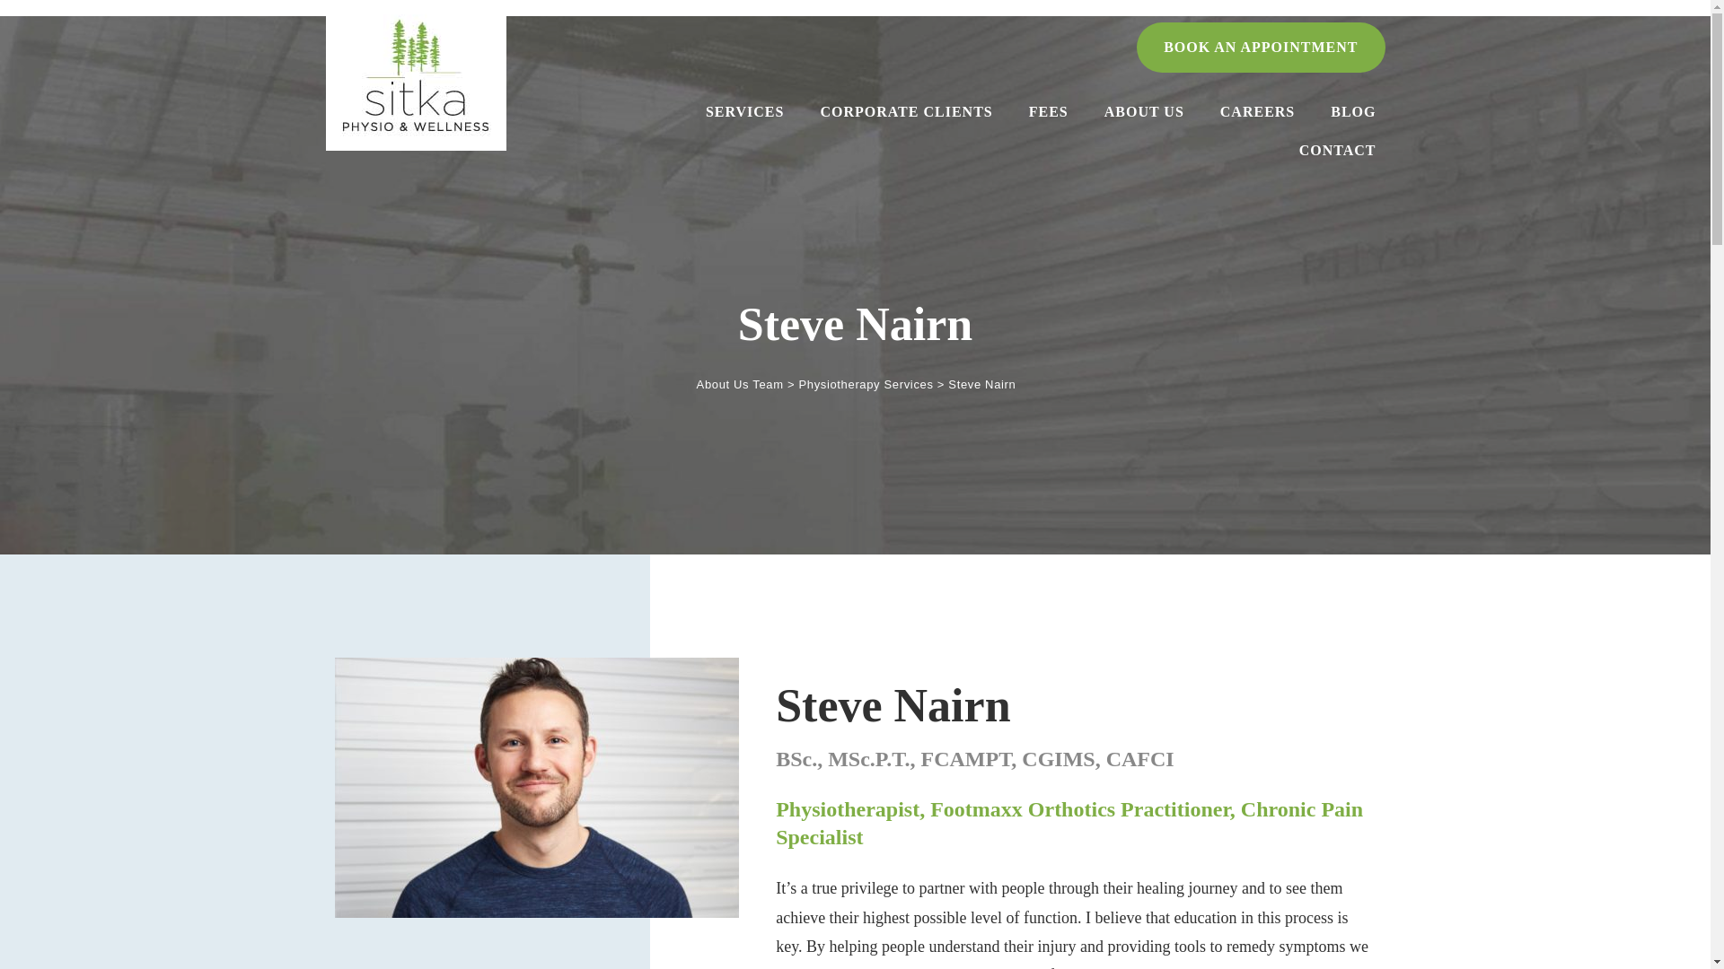 The width and height of the screenshot is (1724, 969). What do you see at coordinates (1352, 111) in the screenshot?
I see `BLOG` at bounding box center [1352, 111].